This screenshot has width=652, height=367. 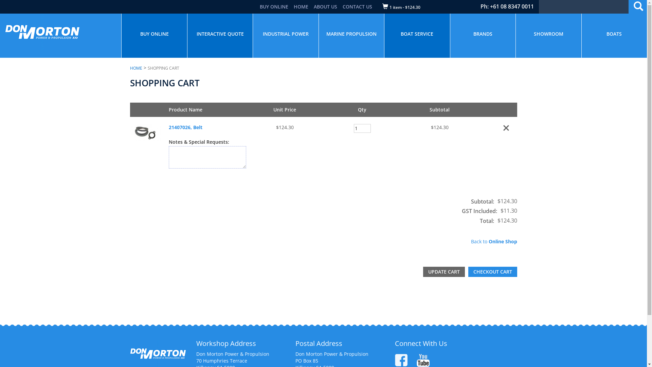 I want to click on Remove, so click(x=505, y=128).